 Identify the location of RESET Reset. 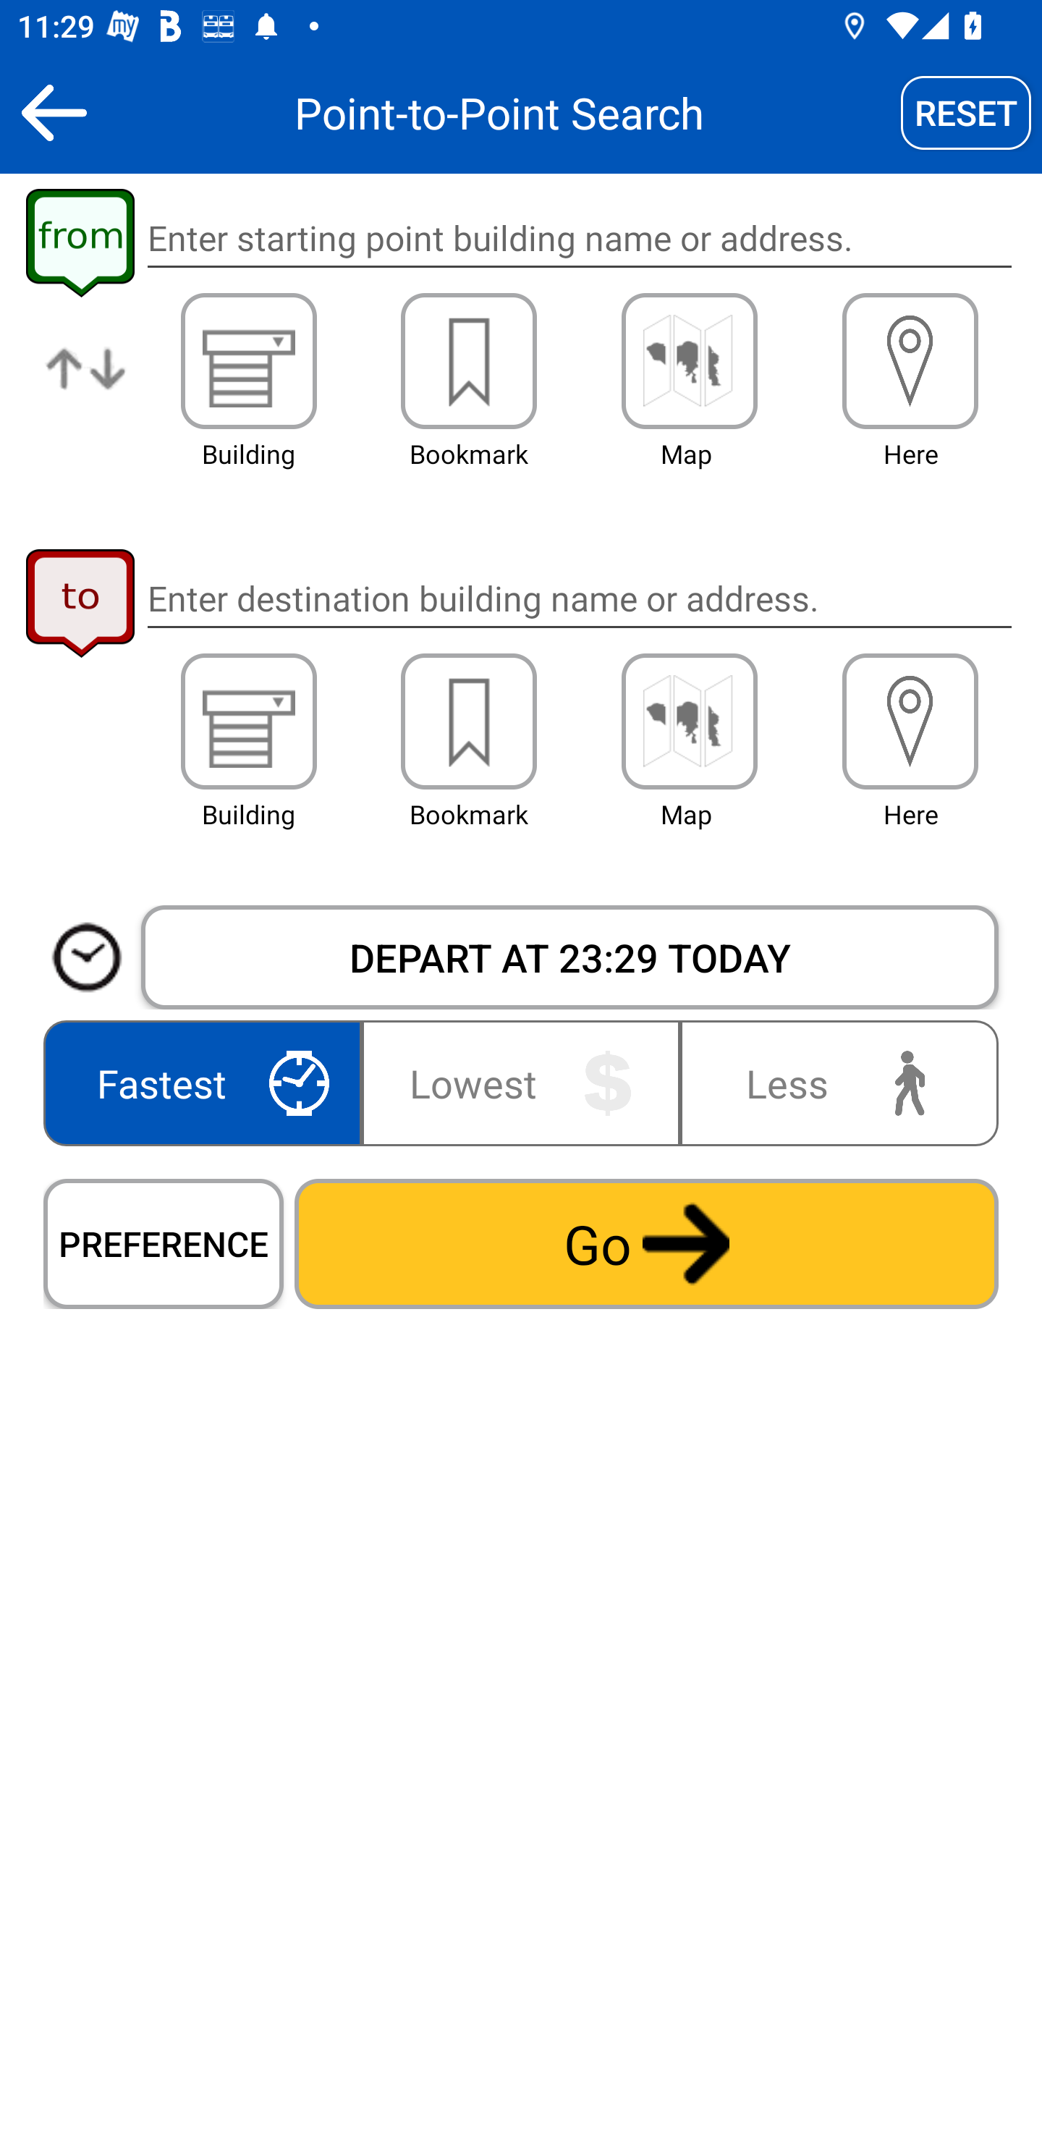
(966, 112).